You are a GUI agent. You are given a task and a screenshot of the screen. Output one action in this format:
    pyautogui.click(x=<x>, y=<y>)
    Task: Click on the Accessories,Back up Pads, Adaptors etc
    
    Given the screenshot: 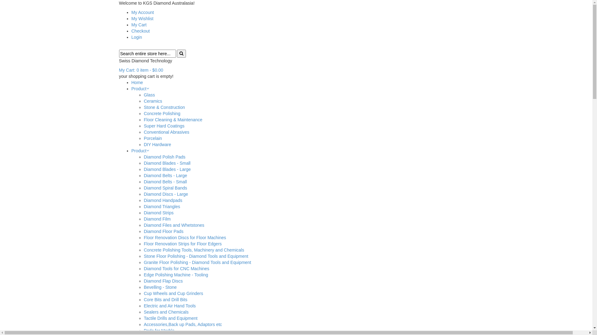 What is the action you would take?
    pyautogui.click(x=183, y=324)
    